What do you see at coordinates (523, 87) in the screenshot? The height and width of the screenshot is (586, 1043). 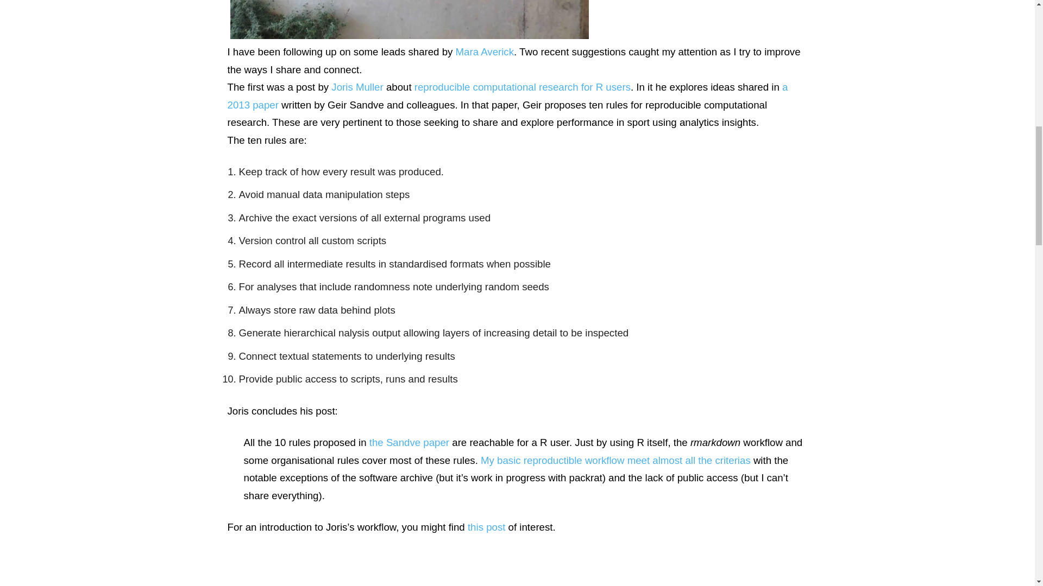 I see `reproducible computational research for R users` at bounding box center [523, 87].